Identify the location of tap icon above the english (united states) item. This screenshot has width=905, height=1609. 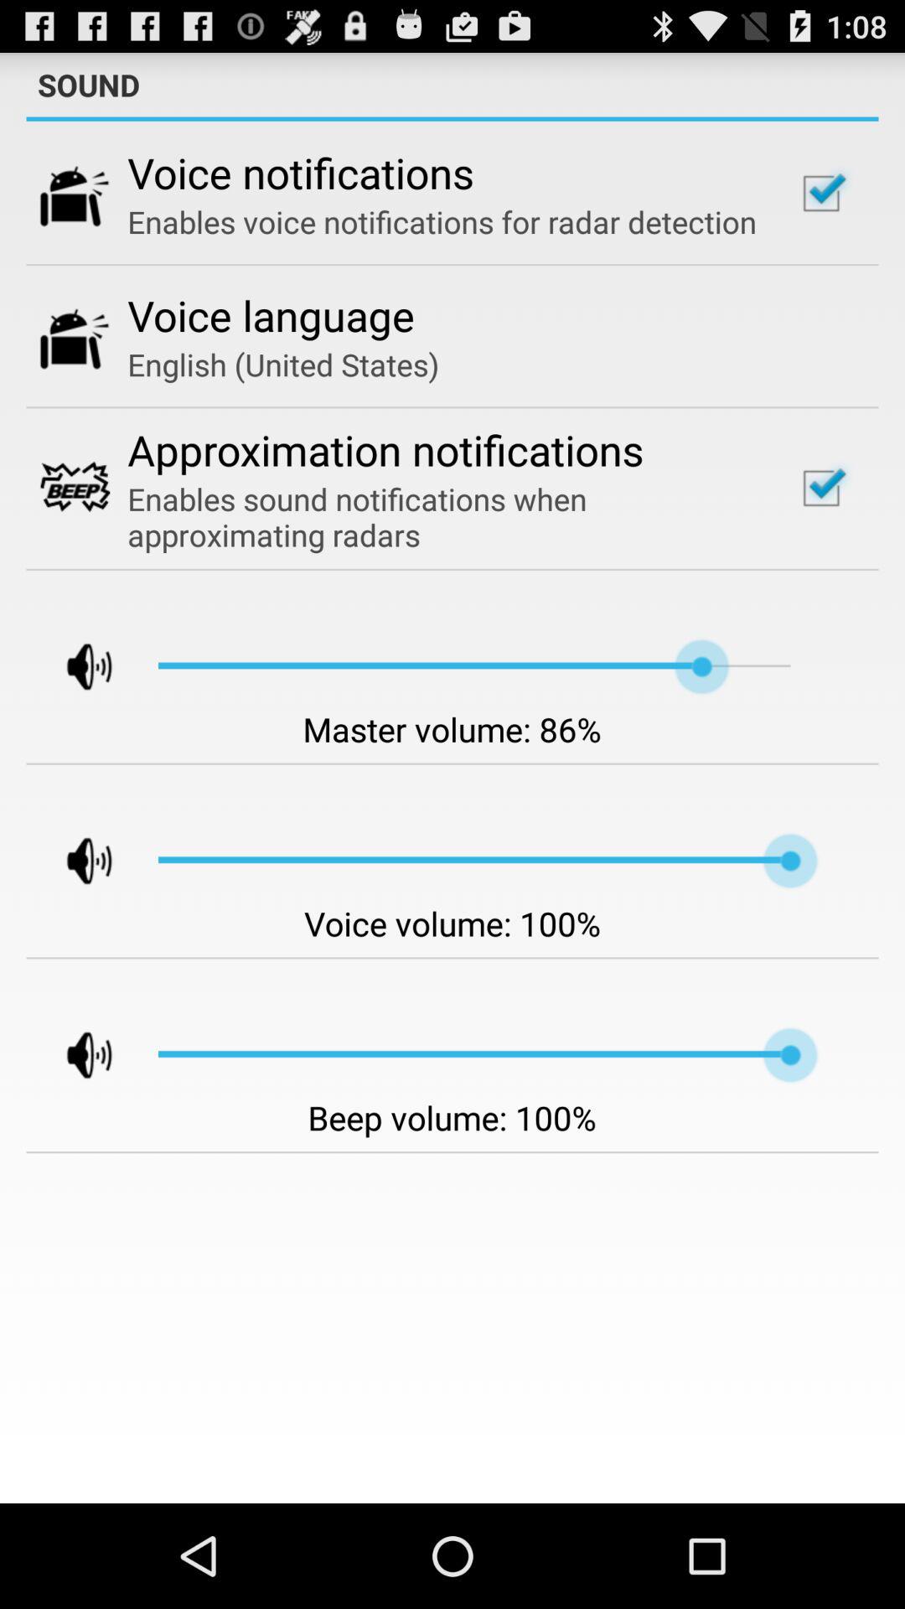
(271, 315).